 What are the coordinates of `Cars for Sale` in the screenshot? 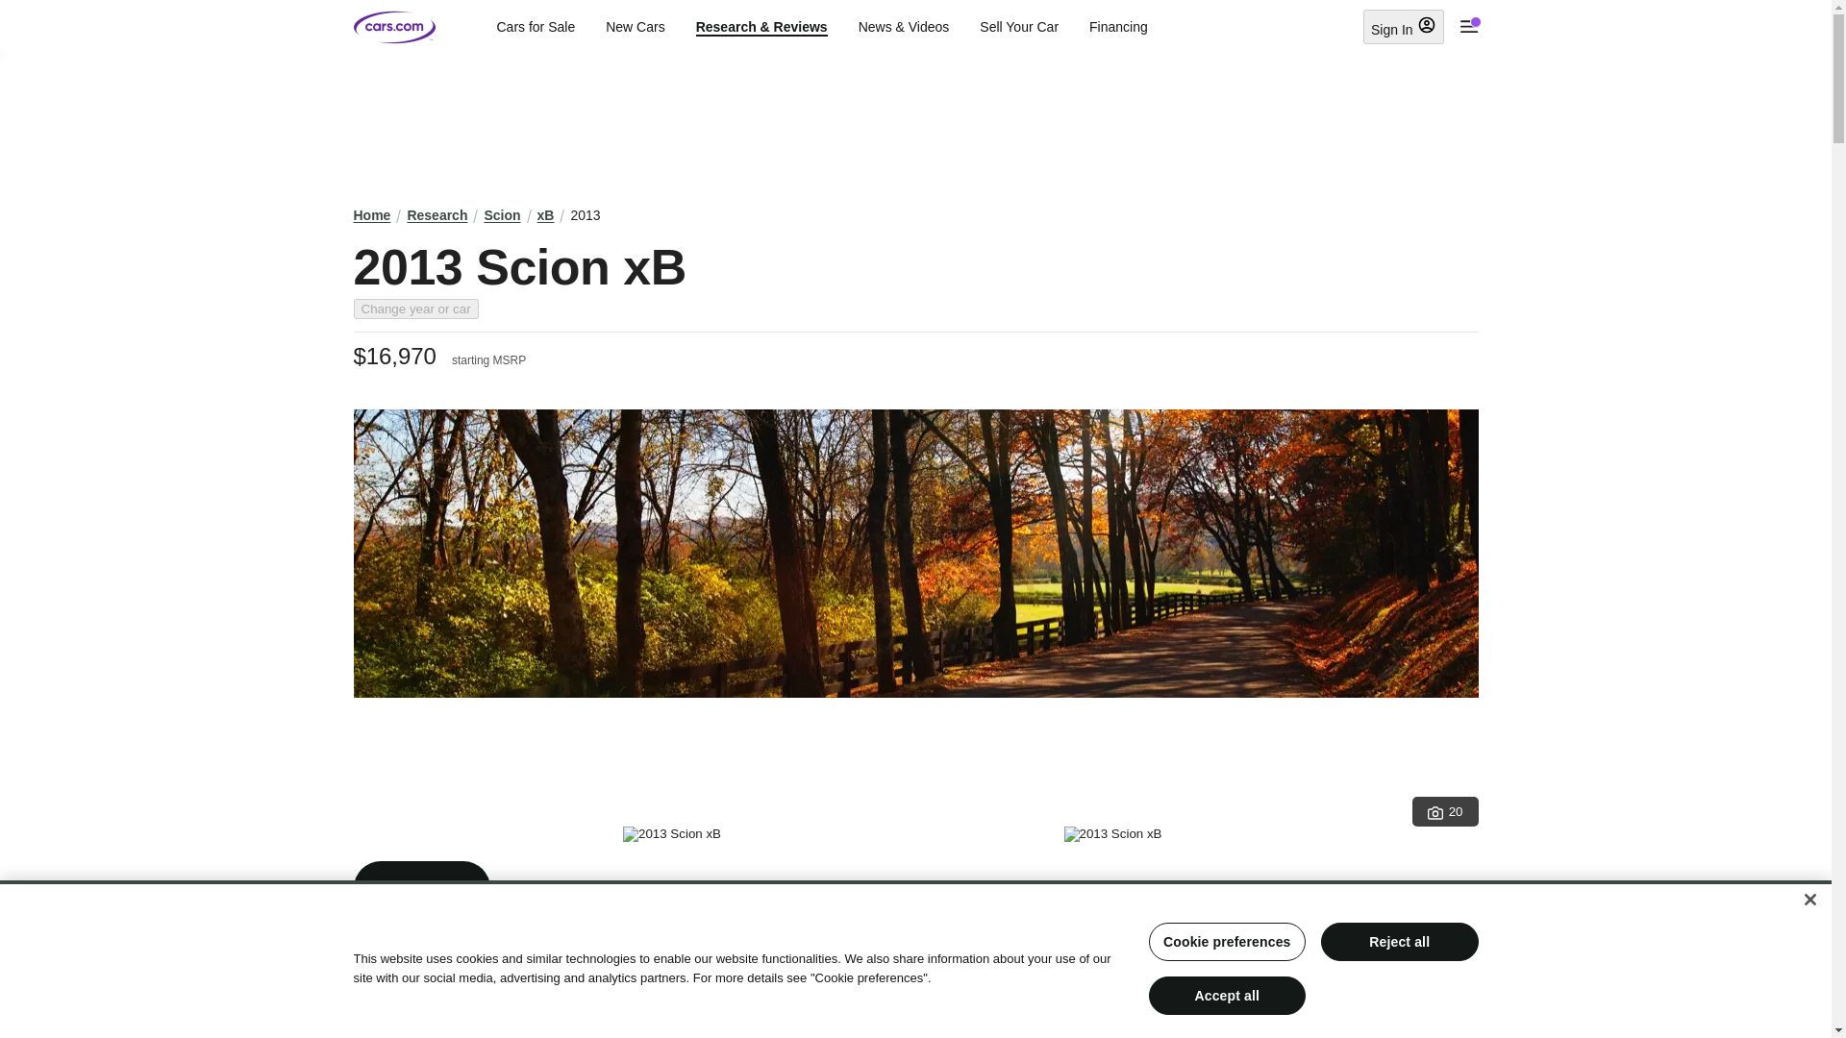 It's located at (535, 27).